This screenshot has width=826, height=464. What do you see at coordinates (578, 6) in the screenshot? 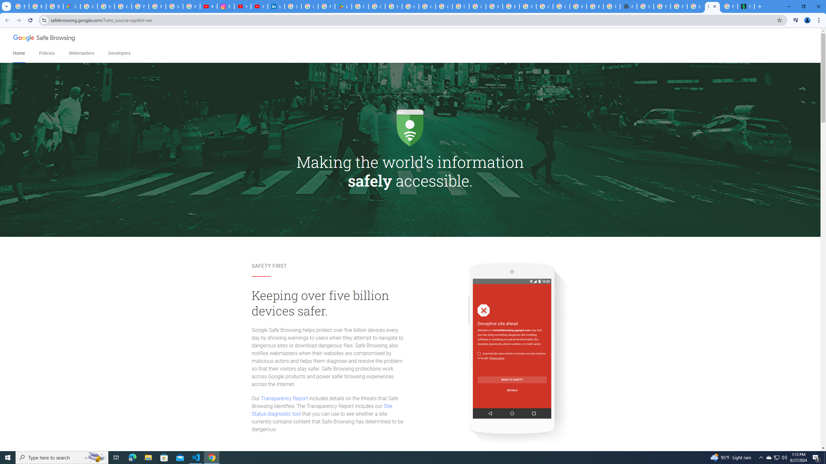
I see `Browse Chrome as a guest - Computer - Google Chrome Help` at bounding box center [578, 6].